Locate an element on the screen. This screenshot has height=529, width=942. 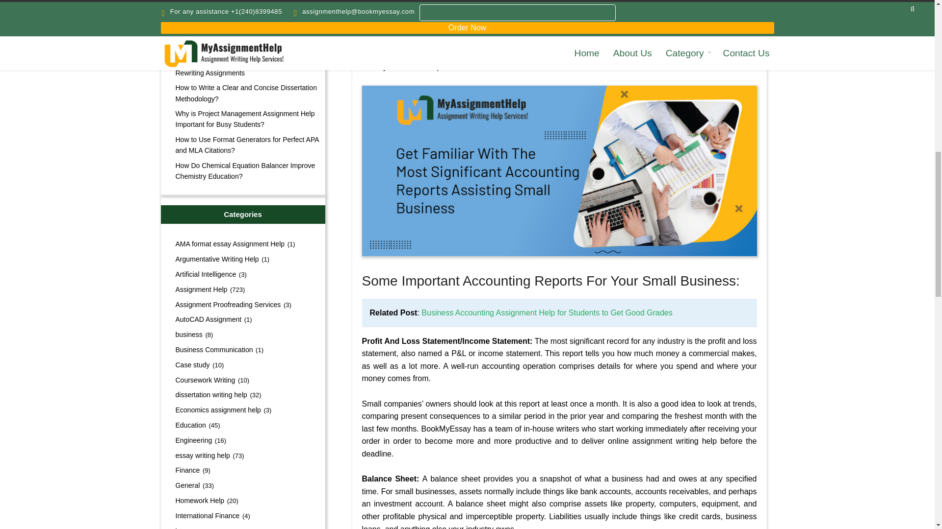
Case study is located at coordinates (188, 364).